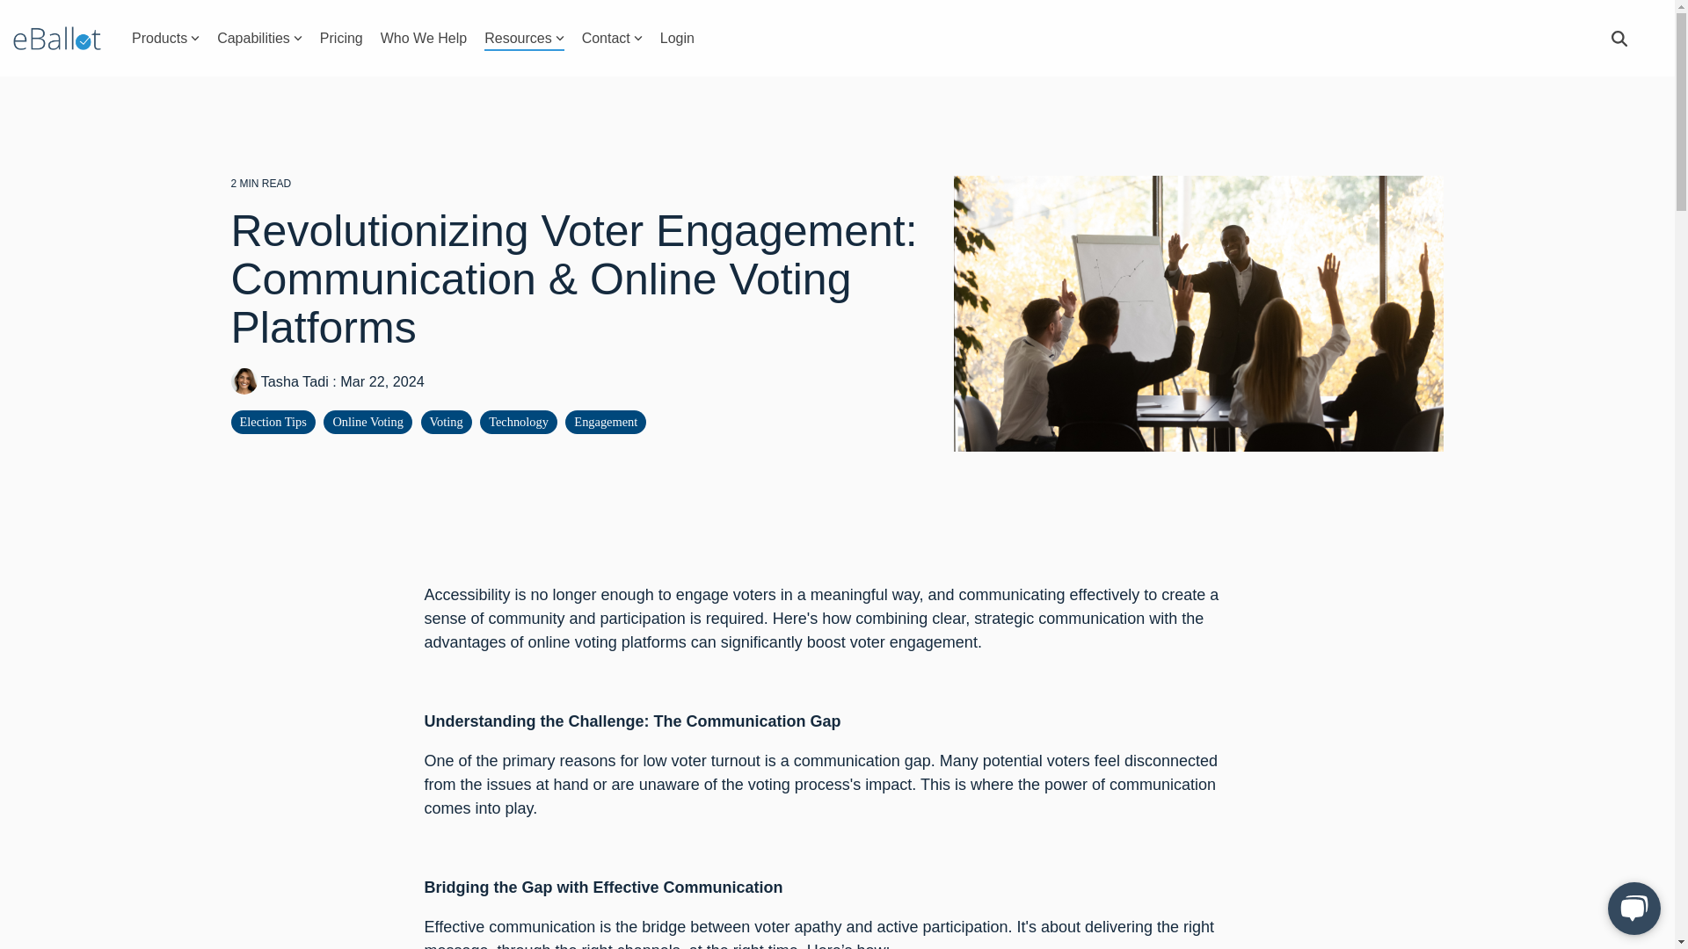 The width and height of the screenshot is (1688, 949). I want to click on Resources, so click(524, 37).